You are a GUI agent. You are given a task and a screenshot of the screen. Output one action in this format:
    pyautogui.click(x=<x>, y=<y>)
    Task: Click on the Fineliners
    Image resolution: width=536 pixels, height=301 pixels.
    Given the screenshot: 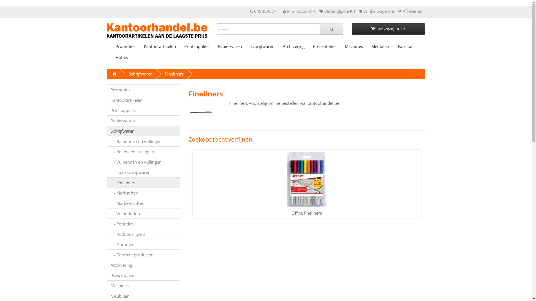 What is the action you would take?
    pyautogui.click(x=201, y=113)
    